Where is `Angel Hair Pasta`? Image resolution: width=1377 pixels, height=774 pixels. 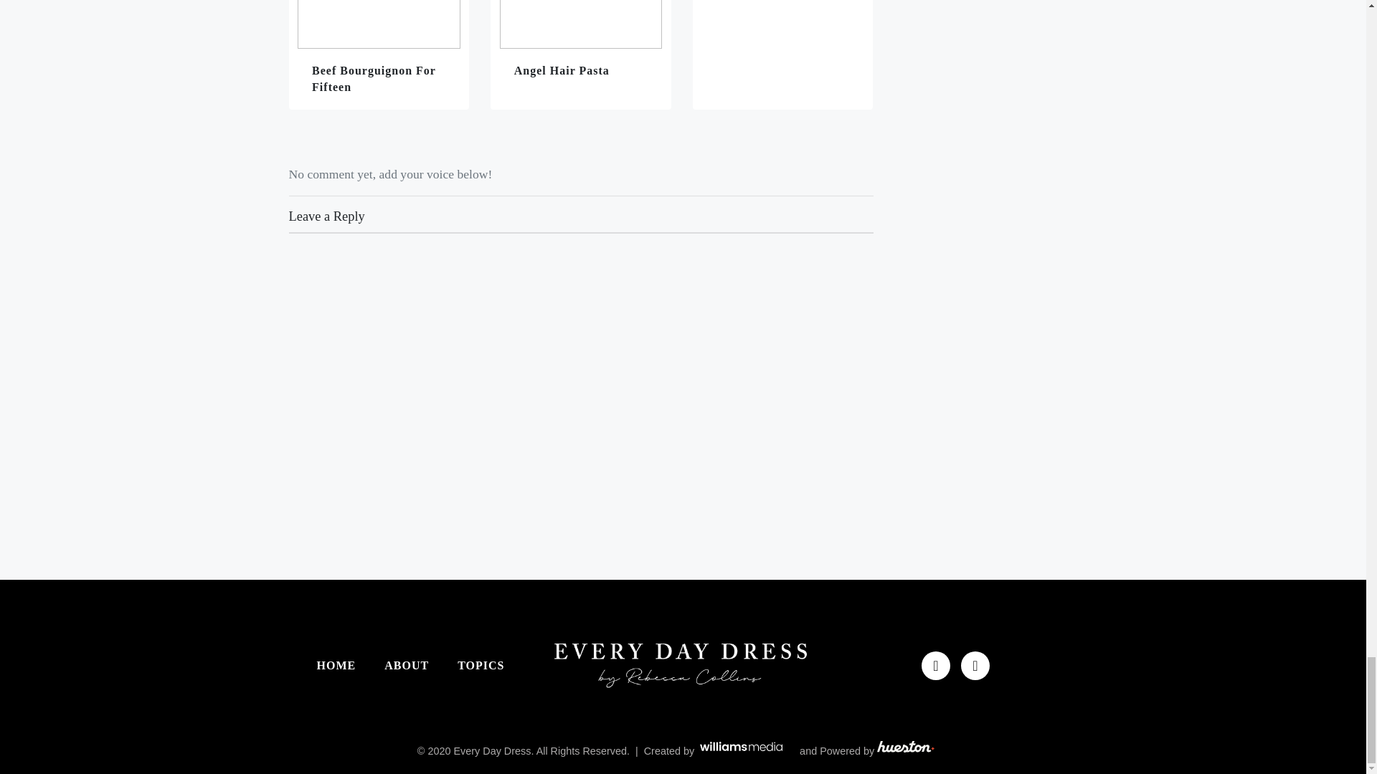
Angel Hair Pasta is located at coordinates (581, 54).